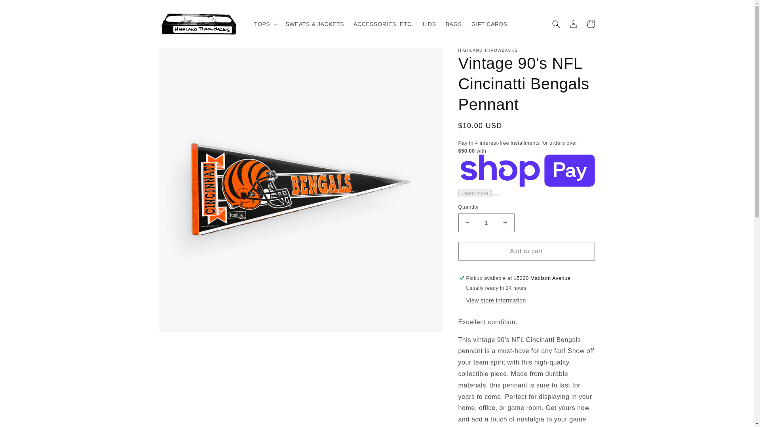 The width and height of the screenshot is (760, 427). I want to click on LIDS, so click(429, 24).